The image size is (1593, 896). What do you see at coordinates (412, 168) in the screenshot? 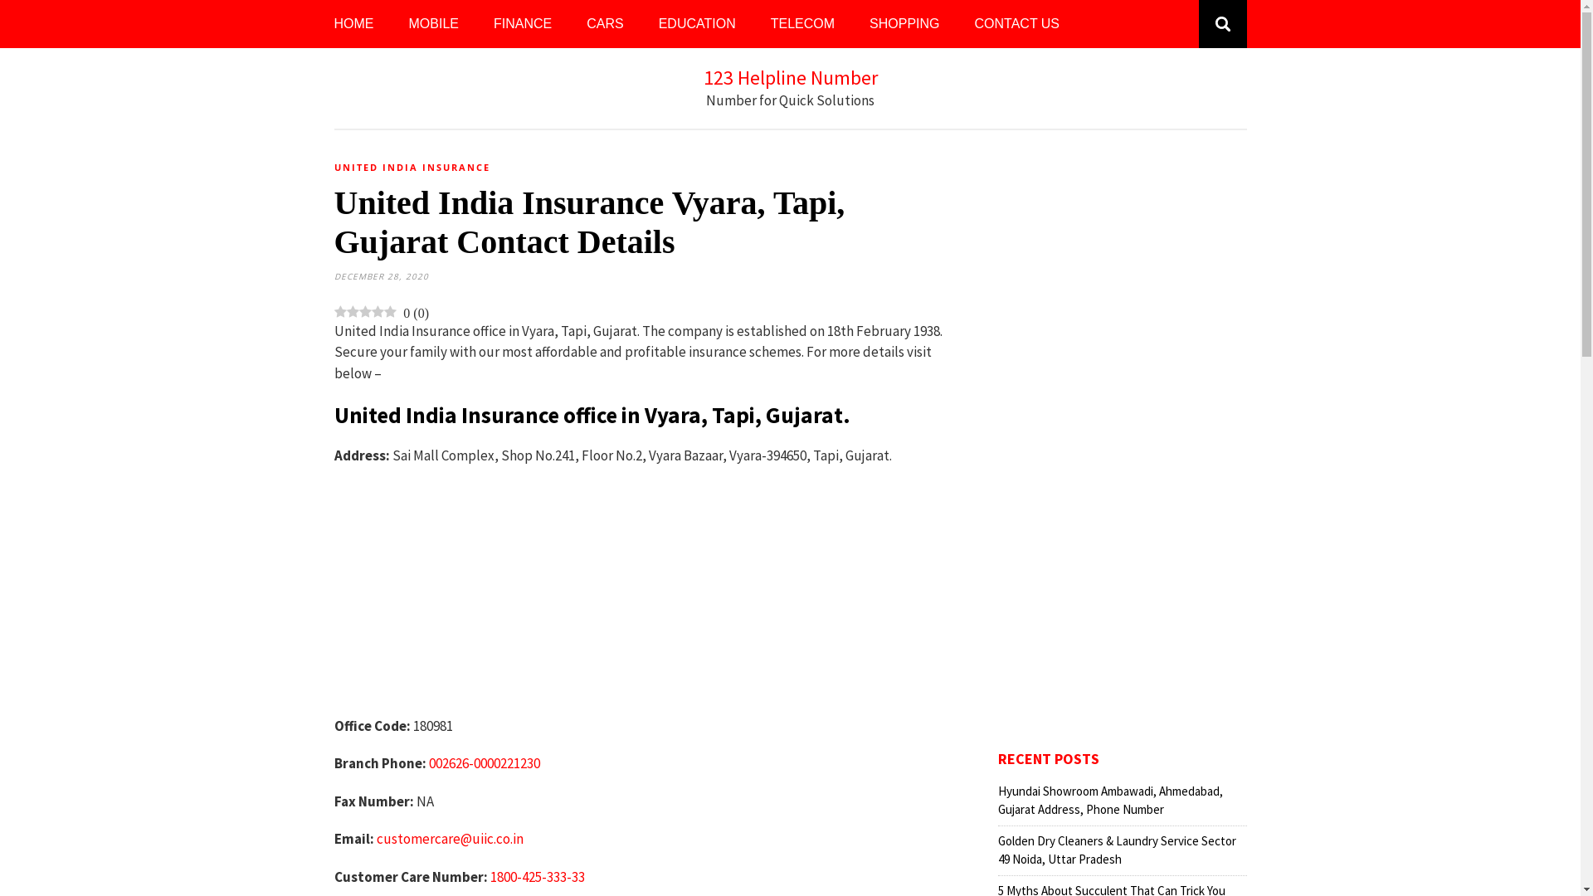
I see `UNITED INDIA INSURANCE` at bounding box center [412, 168].